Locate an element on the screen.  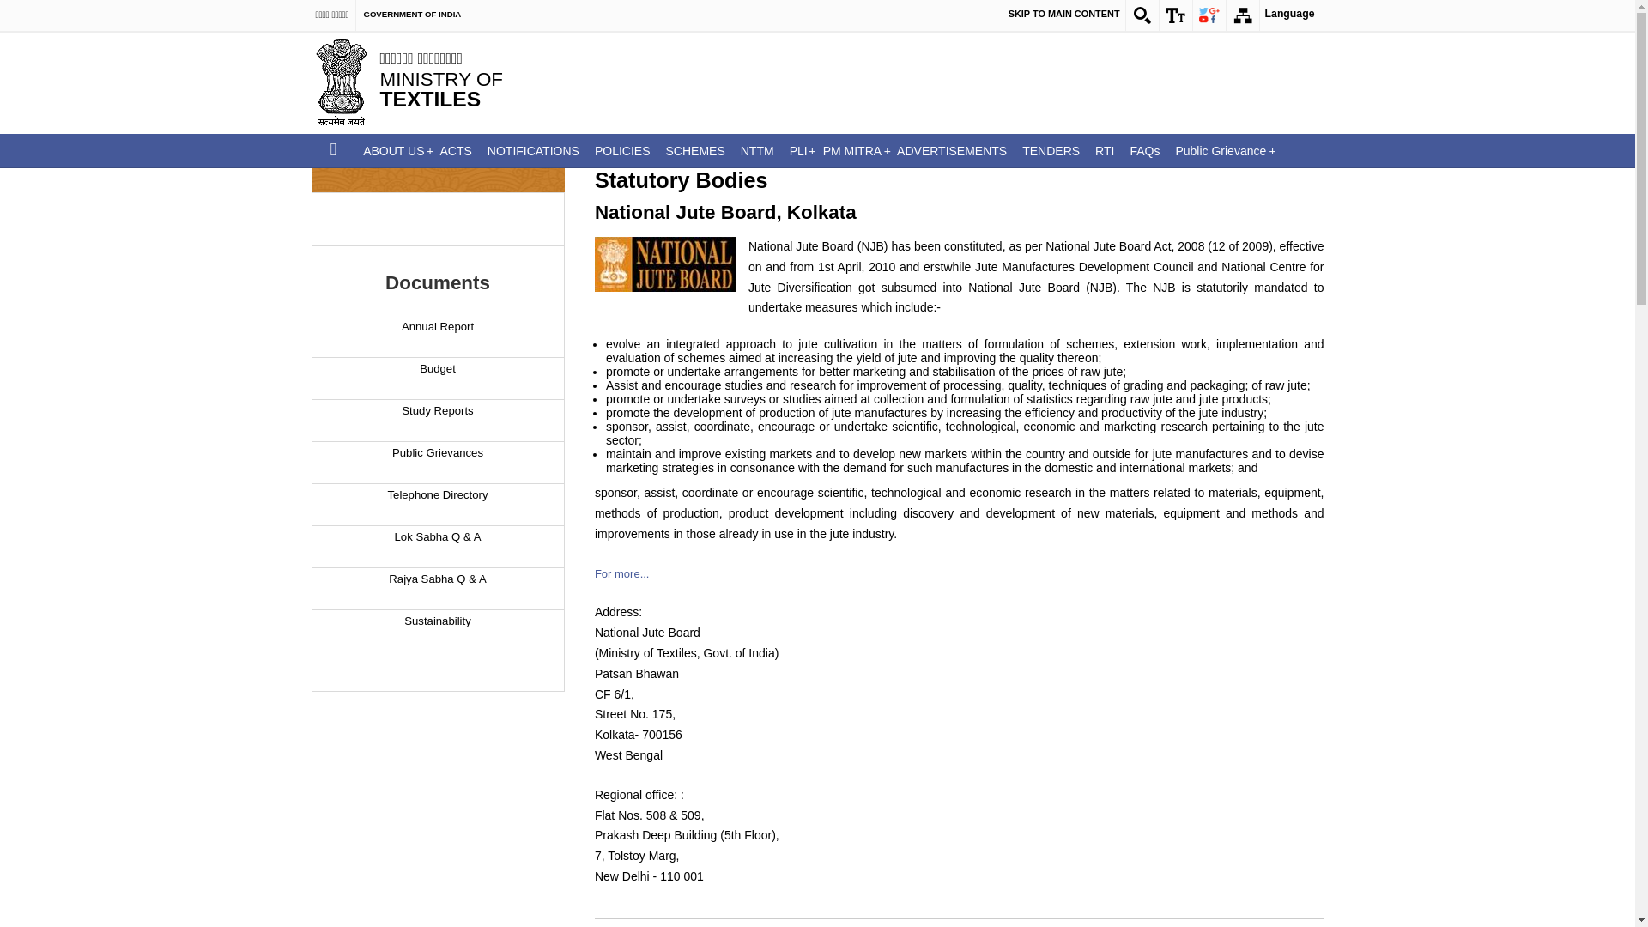
SKIP TO MAIN CONTENT is located at coordinates (1064, 12).